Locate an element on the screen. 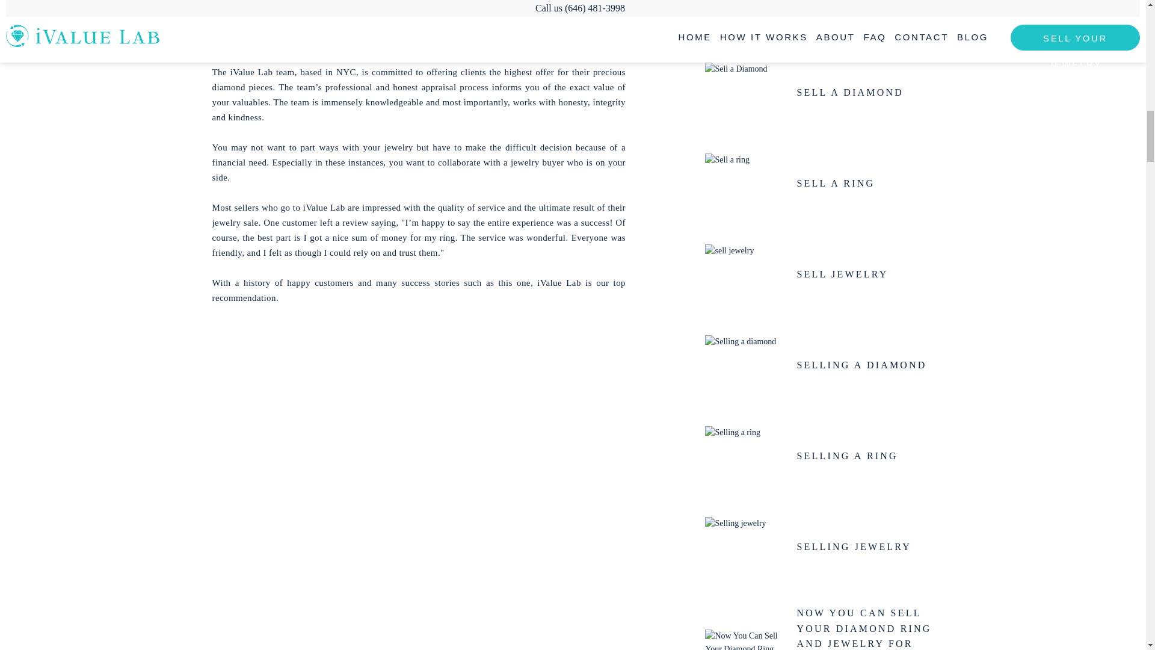 This screenshot has height=650, width=1155. Continue reading "Stefanie F Testimonial" is located at coordinates (745, 17).